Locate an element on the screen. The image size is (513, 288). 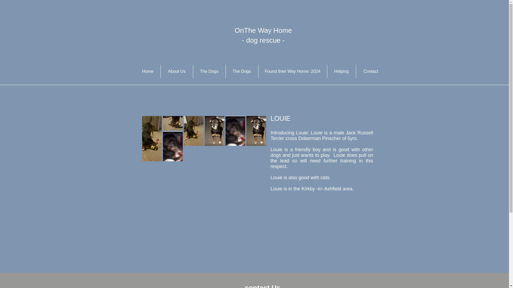
OnThe Way Home is located at coordinates (263, 30).